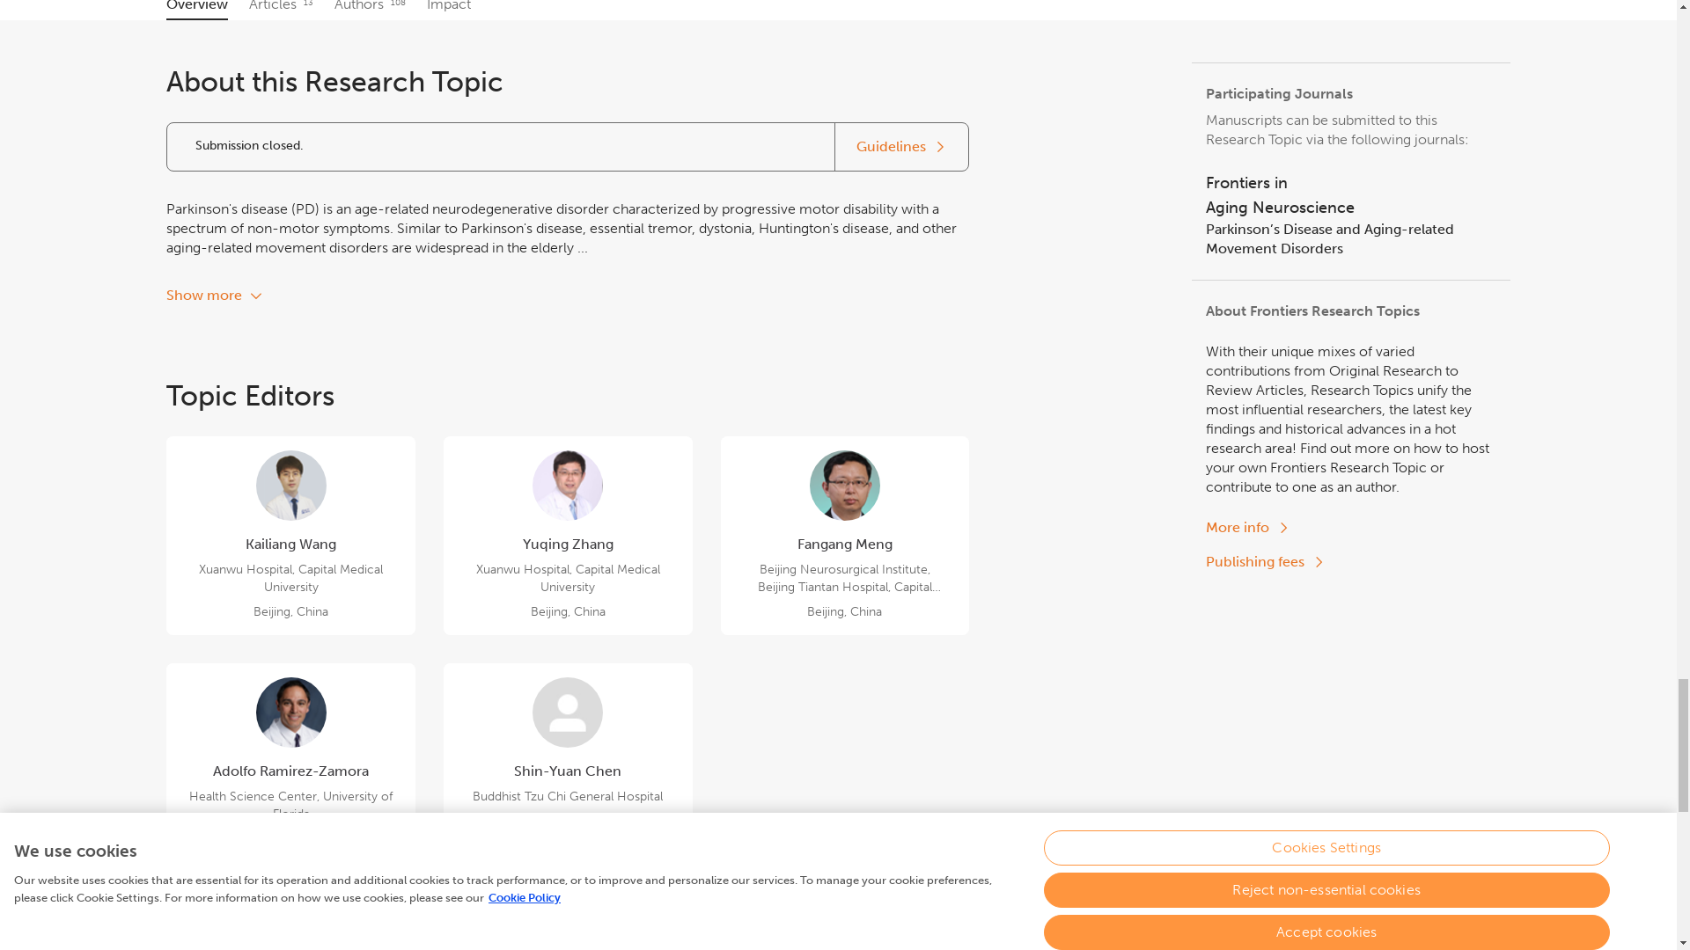 The image size is (1690, 950). What do you see at coordinates (1350, 195) in the screenshot?
I see `Show more` at bounding box center [1350, 195].